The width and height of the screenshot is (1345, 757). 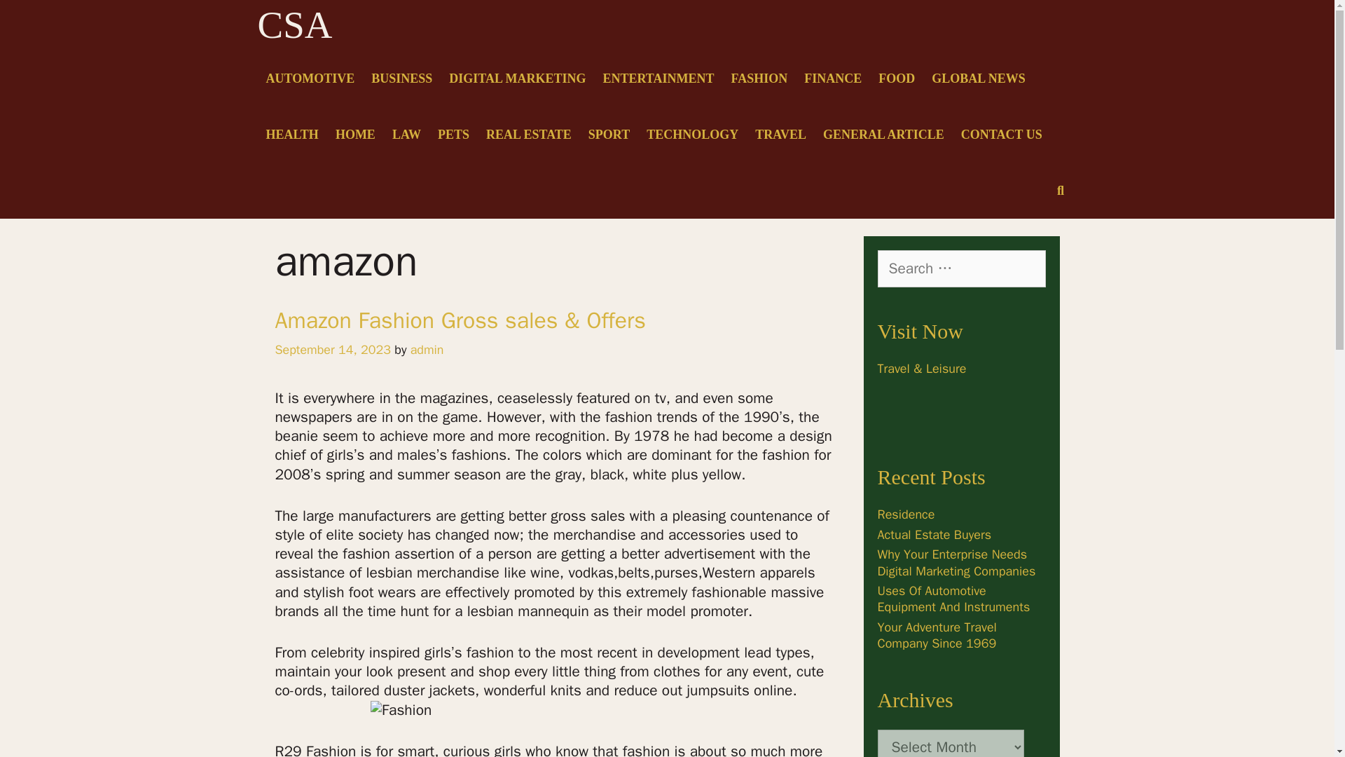 I want to click on CONTACT US, so click(x=1001, y=135).